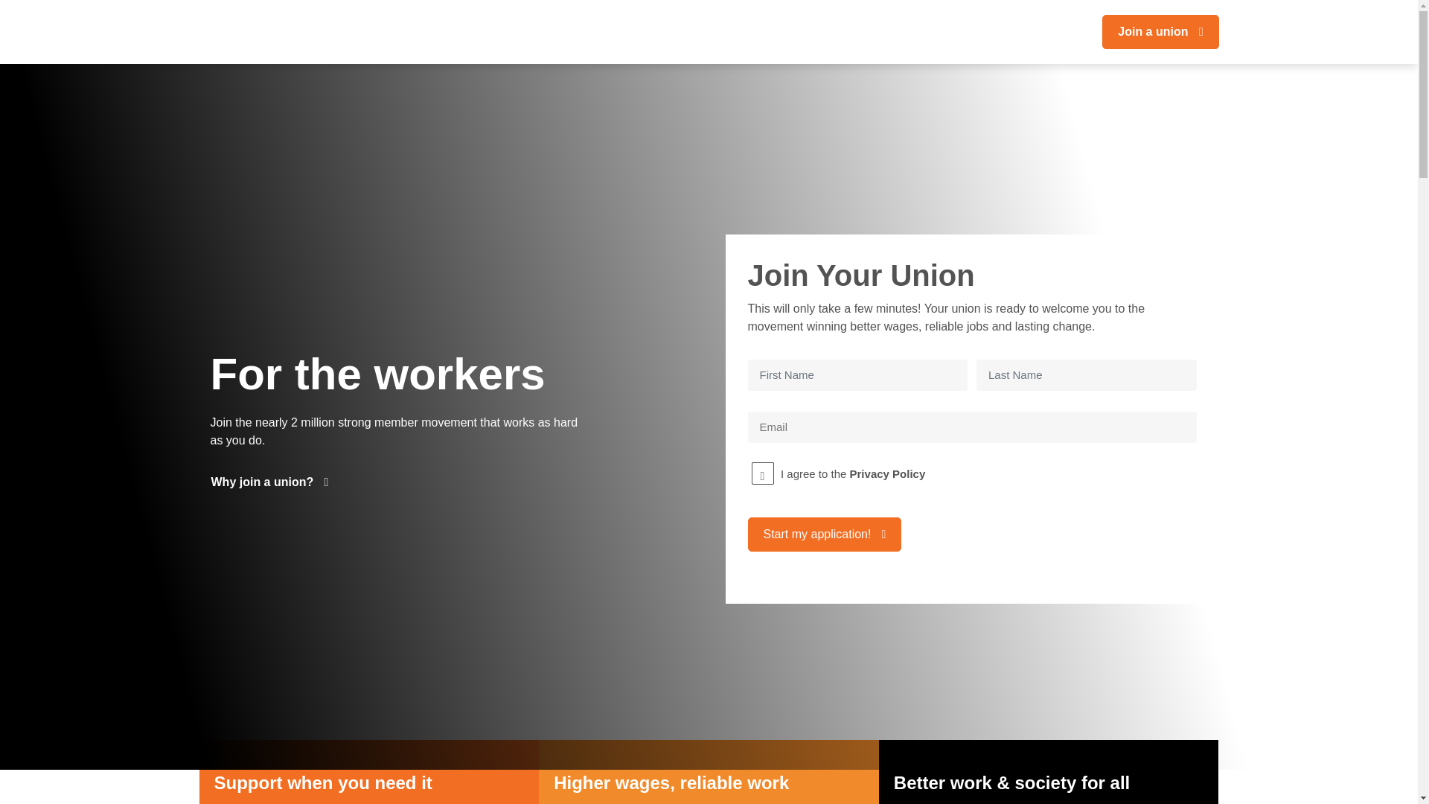  Describe the element at coordinates (888, 473) in the screenshot. I see `Privacy Policy` at that location.